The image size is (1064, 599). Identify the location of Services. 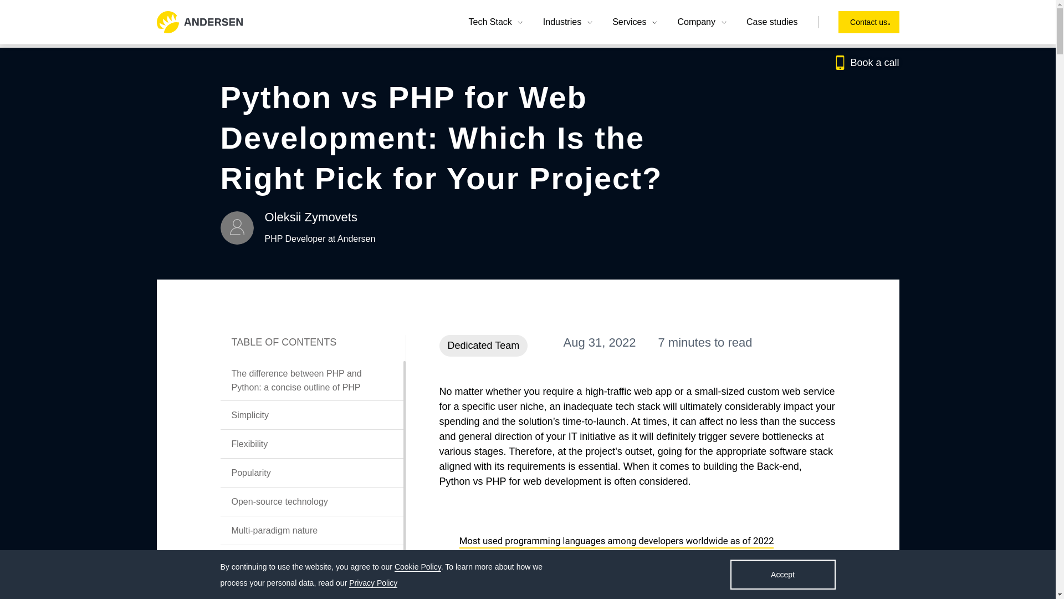
(635, 22).